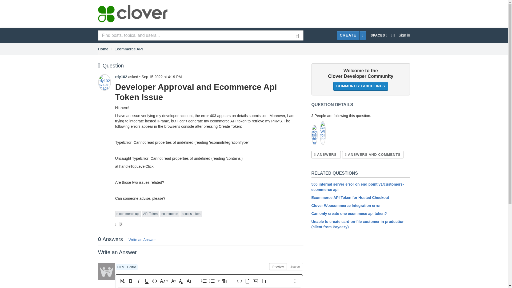 The height and width of the screenshot is (288, 512). I want to click on Code, so click(155, 281).